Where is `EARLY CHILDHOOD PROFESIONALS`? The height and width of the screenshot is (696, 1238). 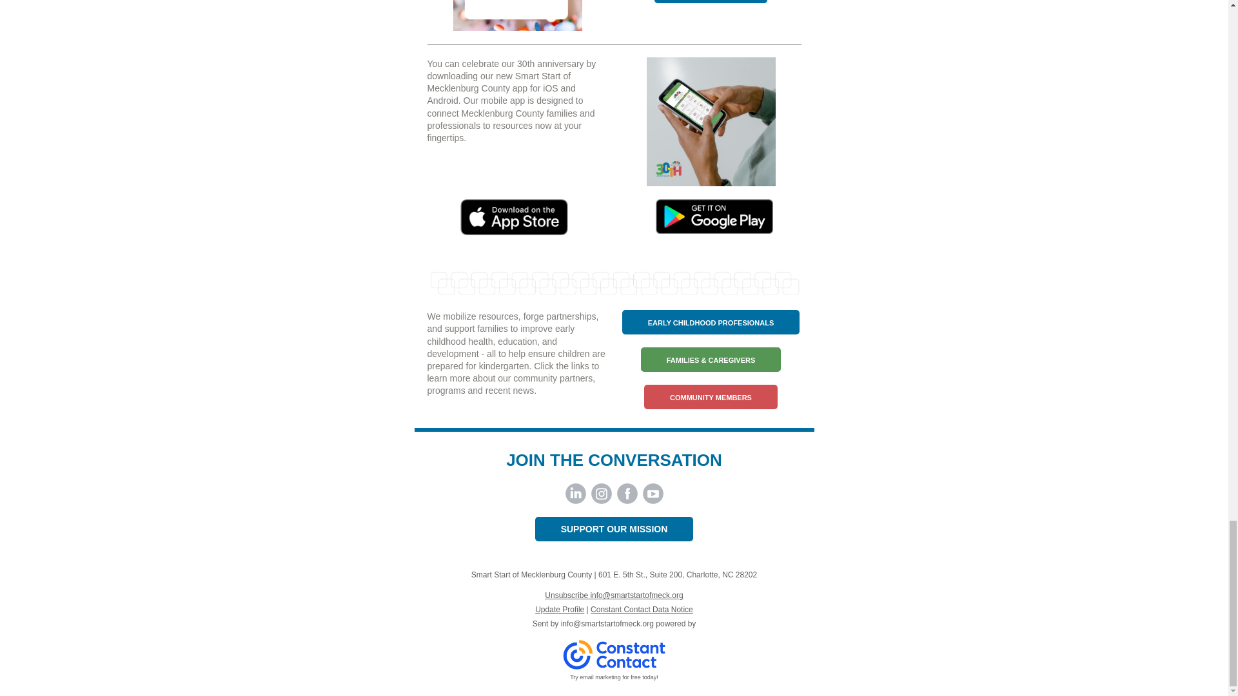
EARLY CHILDHOOD PROFESIONALS is located at coordinates (711, 322).